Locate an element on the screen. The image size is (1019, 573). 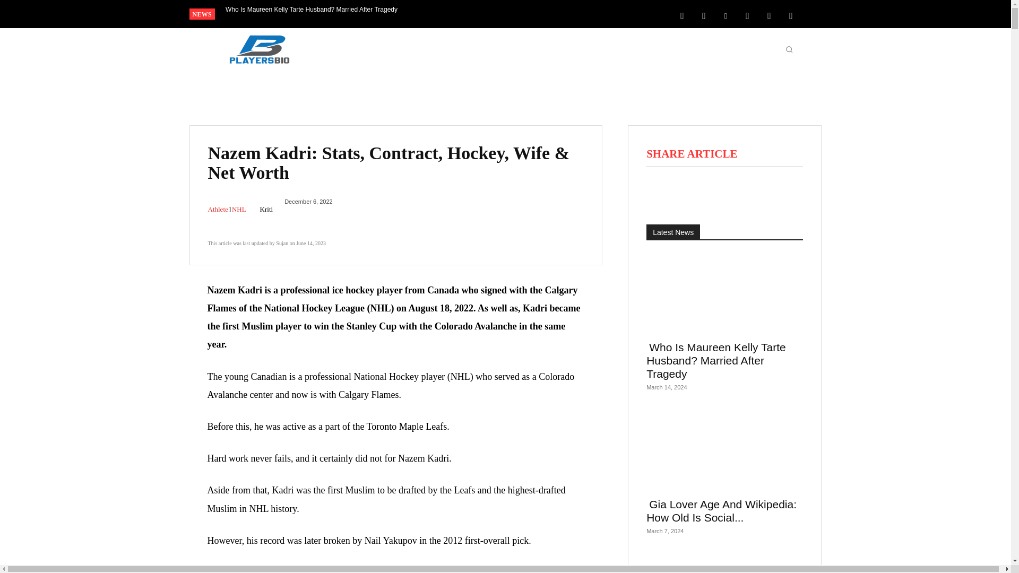
Who Is Maureen Kelly Tarte Husband? Married After Tragedy is located at coordinates (312, 10).